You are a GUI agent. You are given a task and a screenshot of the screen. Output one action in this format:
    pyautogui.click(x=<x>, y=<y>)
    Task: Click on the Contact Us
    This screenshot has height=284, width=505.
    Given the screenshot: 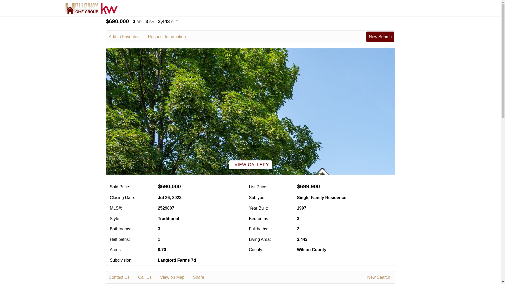 What is the action you would take?
    pyautogui.click(x=123, y=277)
    